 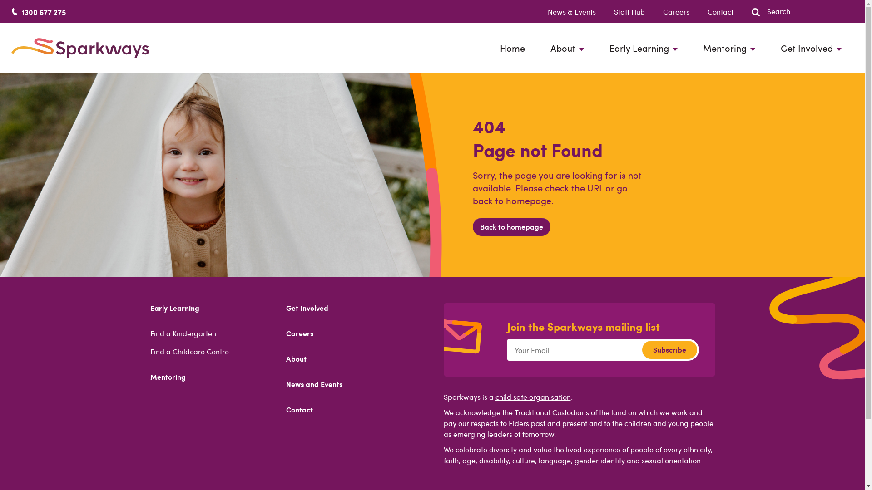 I want to click on Find a Childcare Centre, so click(x=189, y=351).